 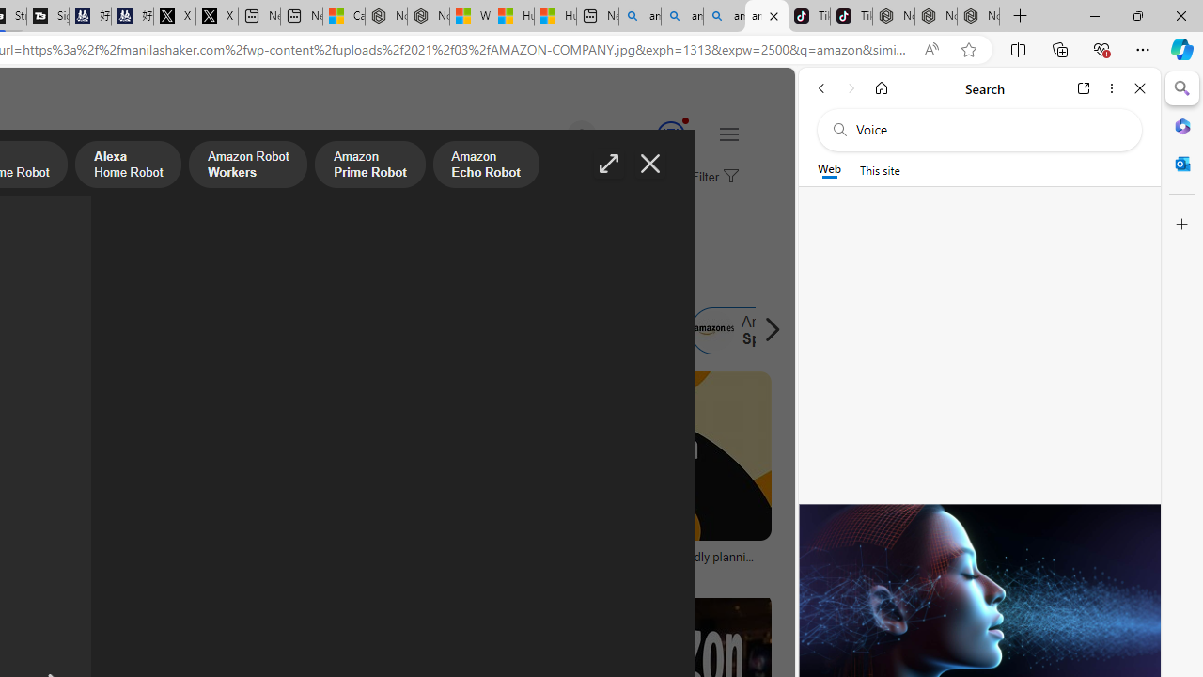 What do you see at coordinates (92, 562) in the screenshot?
I see `Amazon Logo (PNG e SVG) Download Vetorial Transparente` at bounding box center [92, 562].